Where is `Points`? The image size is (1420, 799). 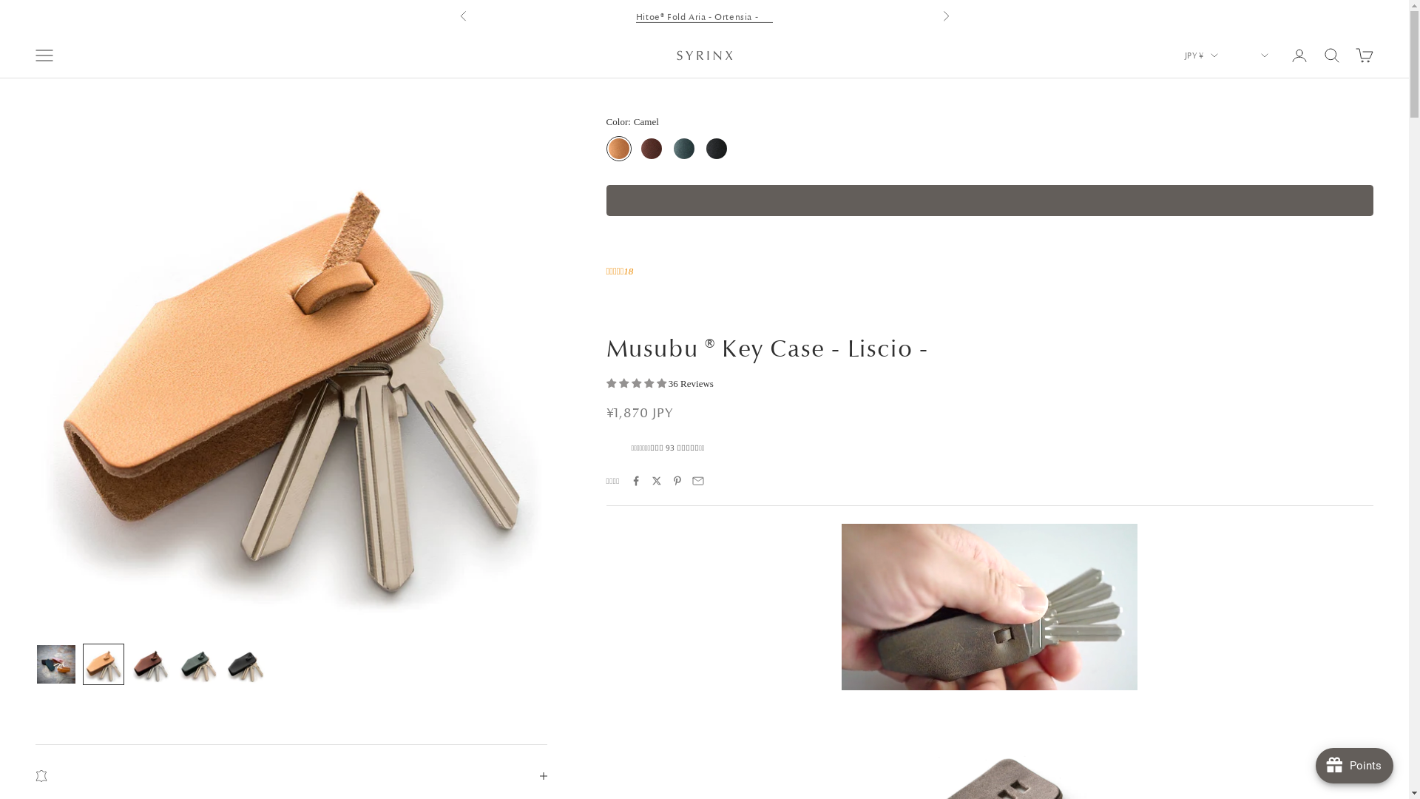
Points is located at coordinates (1355, 766).